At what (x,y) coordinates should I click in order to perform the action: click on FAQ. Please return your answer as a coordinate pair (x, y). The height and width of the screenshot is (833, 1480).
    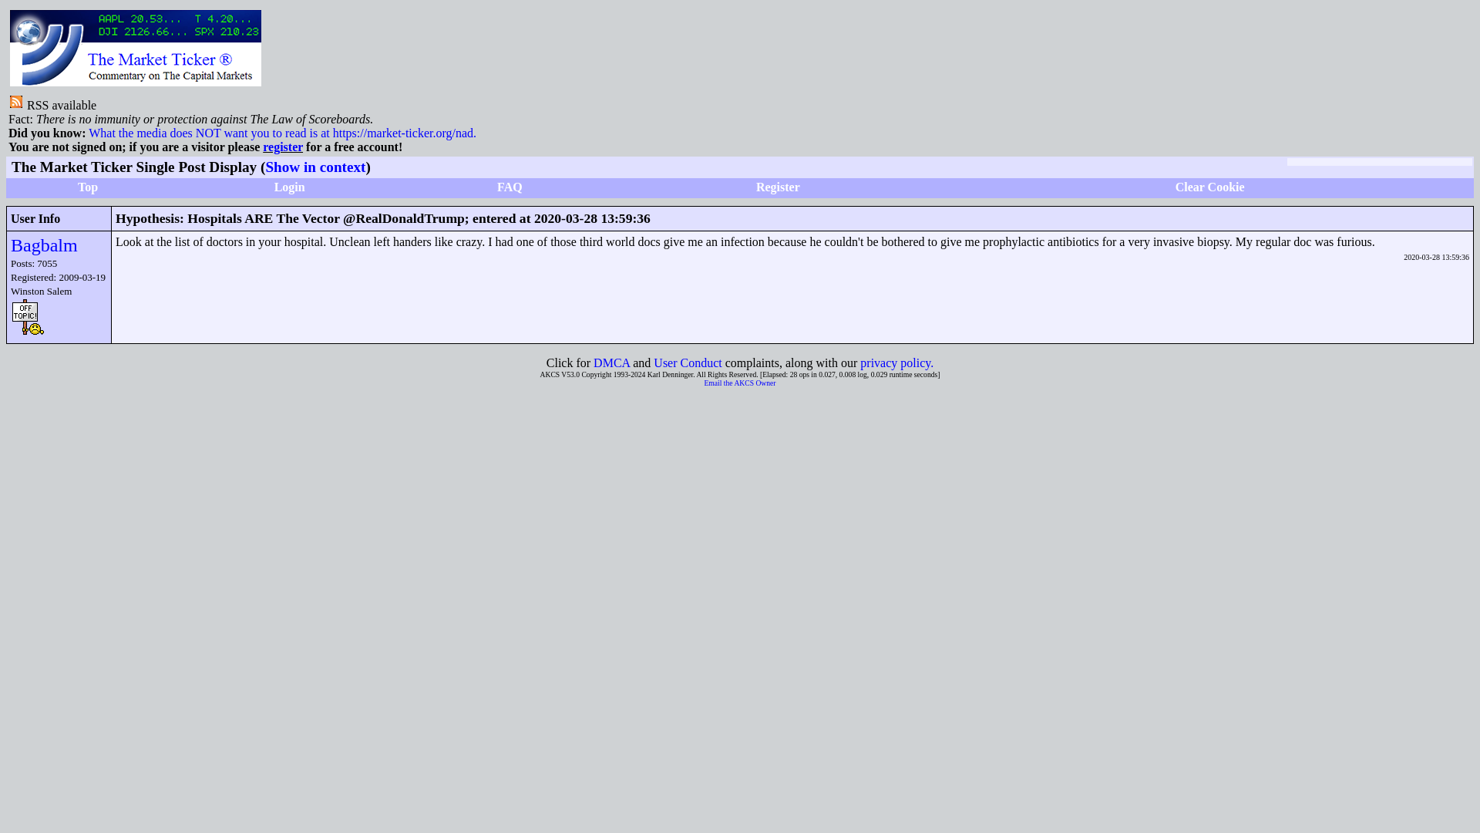
    Looking at the image, I should click on (510, 187).